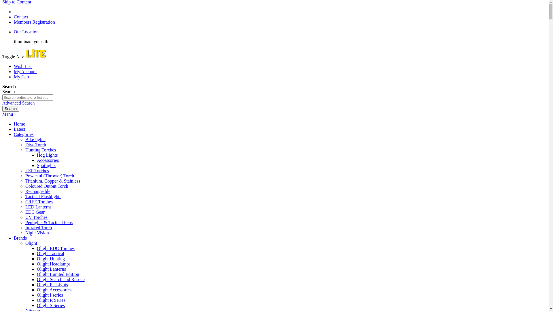 The image size is (553, 311). I want to click on Olight I series, so click(50, 295).